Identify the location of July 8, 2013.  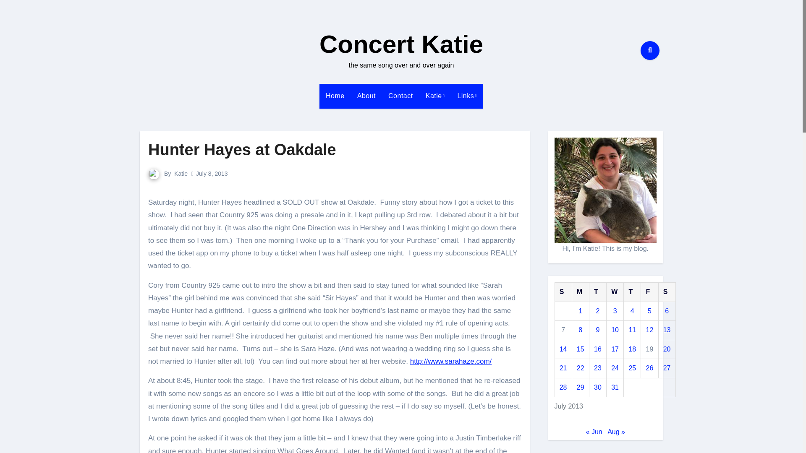
(212, 174).